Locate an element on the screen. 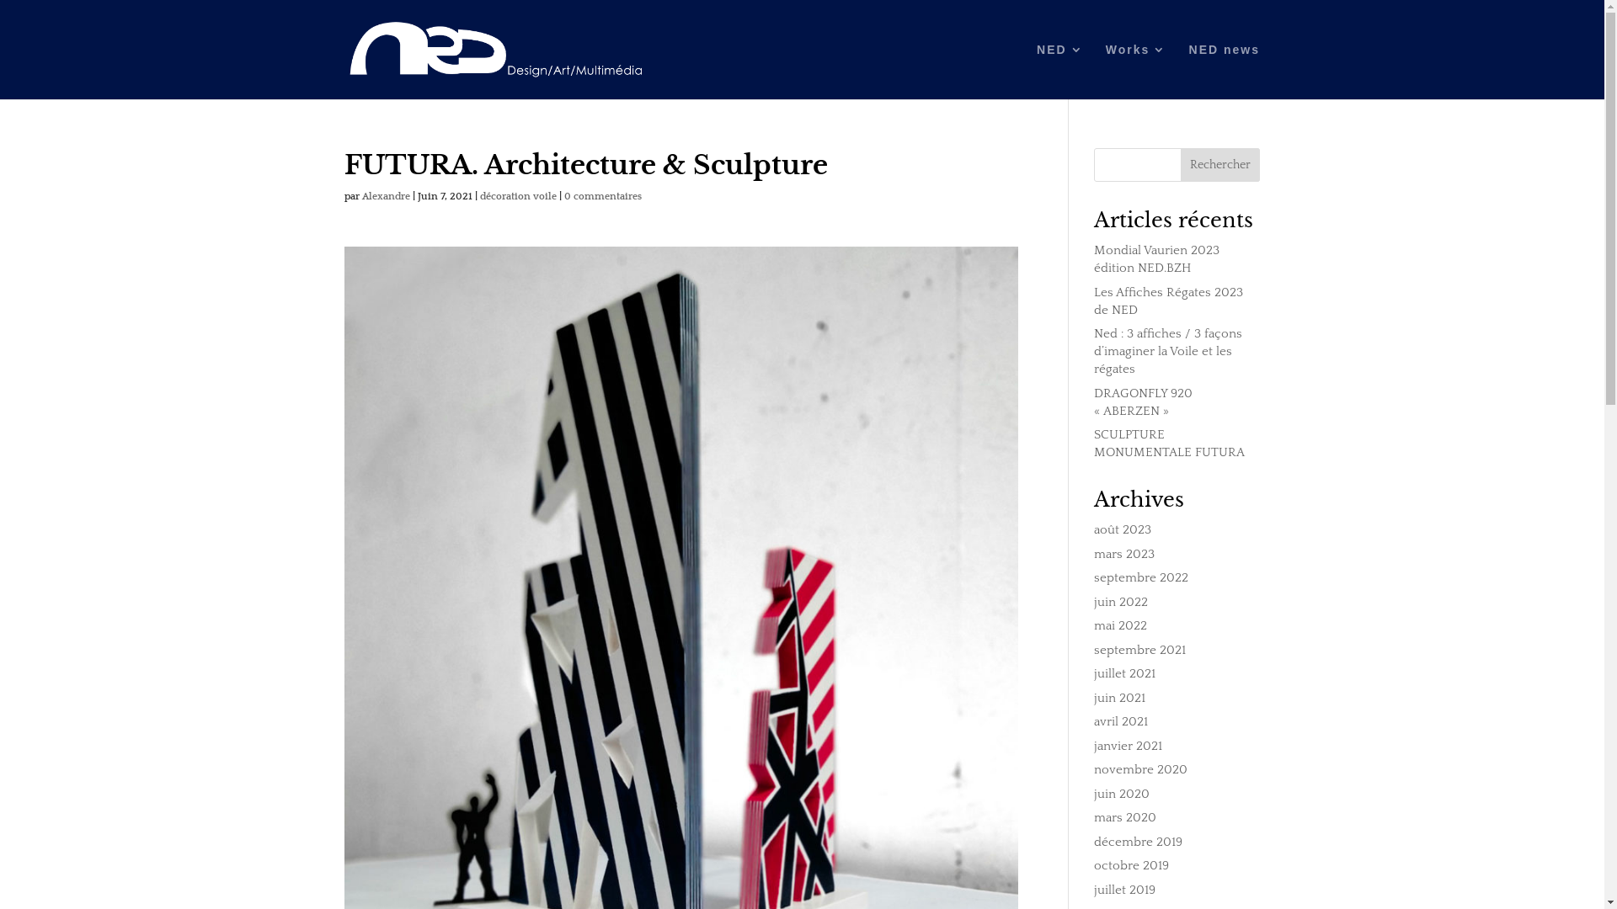 The height and width of the screenshot is (909, 1617). mars 2023 is located at coordinates (1124, 554).